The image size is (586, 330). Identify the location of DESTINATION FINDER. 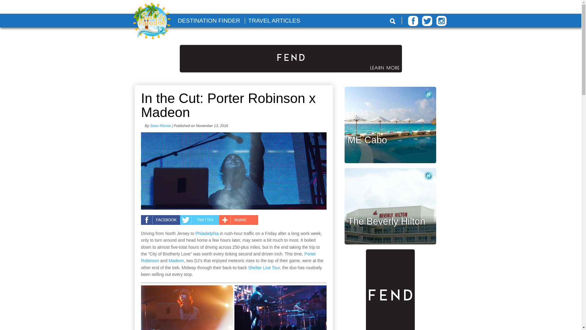
(208, 20).